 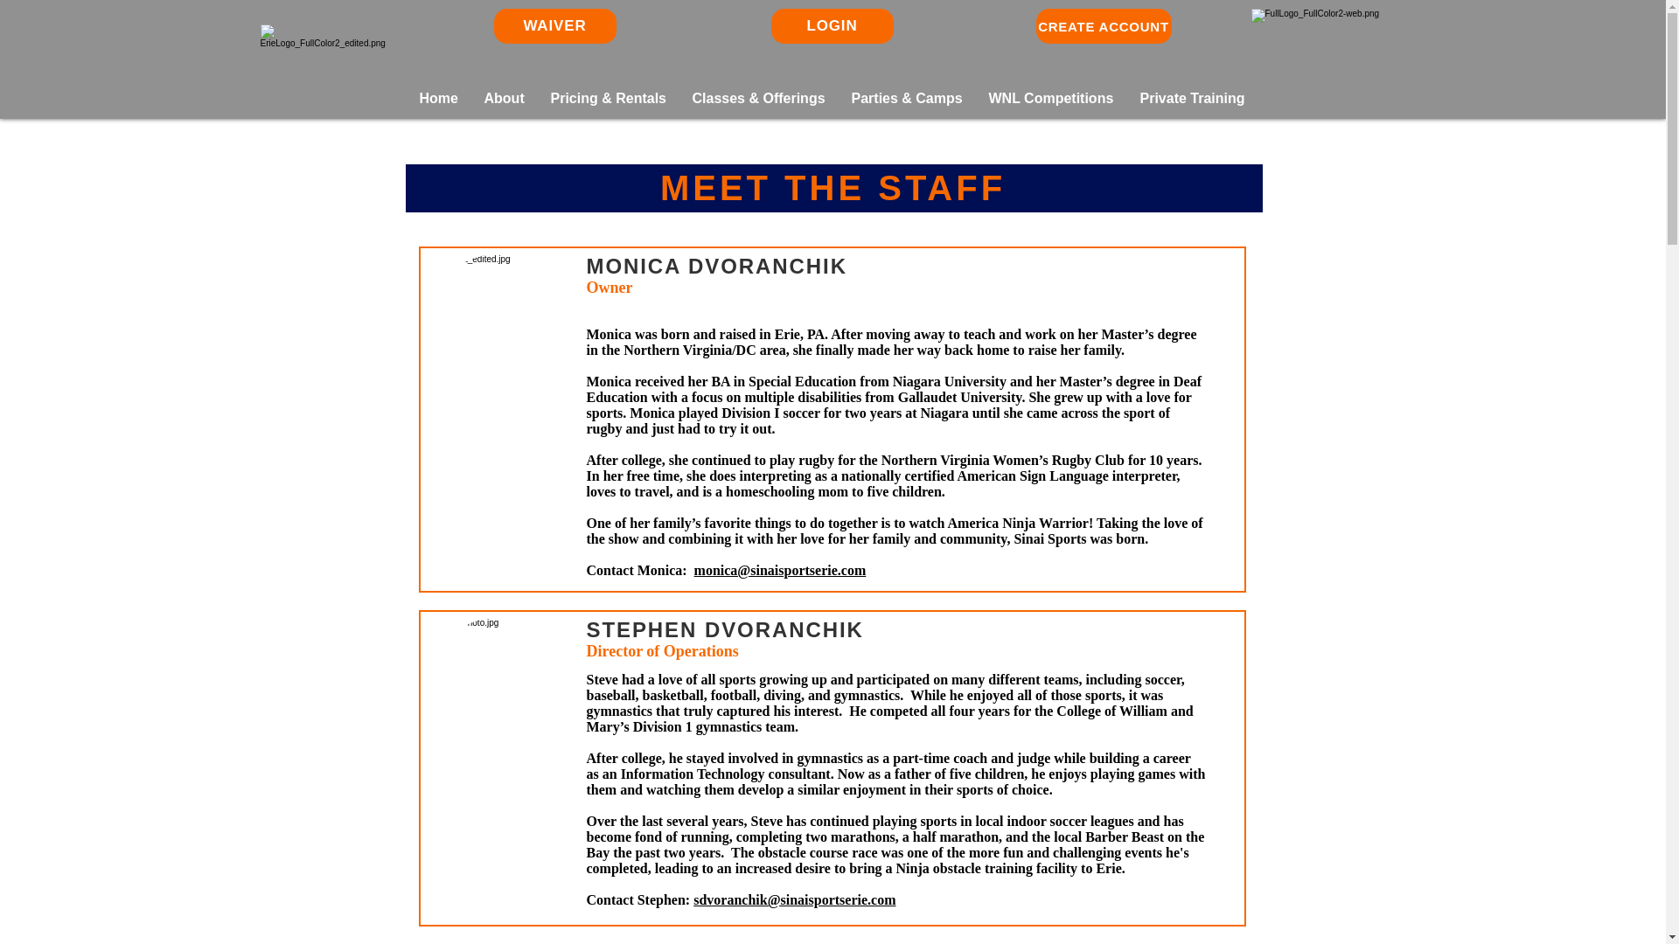 I want to click on WAIVER, so click(x=554, y=25).